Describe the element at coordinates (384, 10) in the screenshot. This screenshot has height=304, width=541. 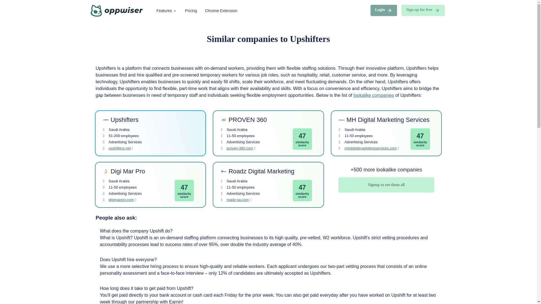
I see `Login` at that location.